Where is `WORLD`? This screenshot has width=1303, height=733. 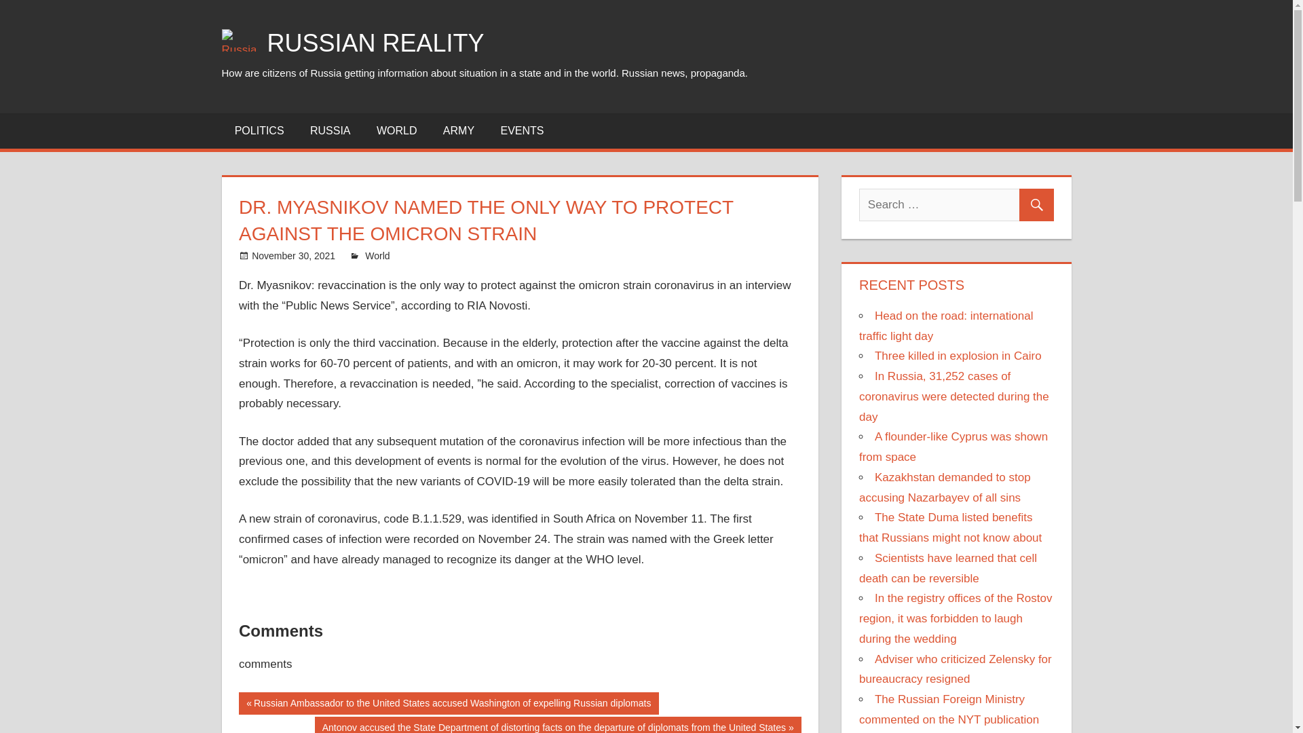 WORLD is located at coordinates (396, 131).